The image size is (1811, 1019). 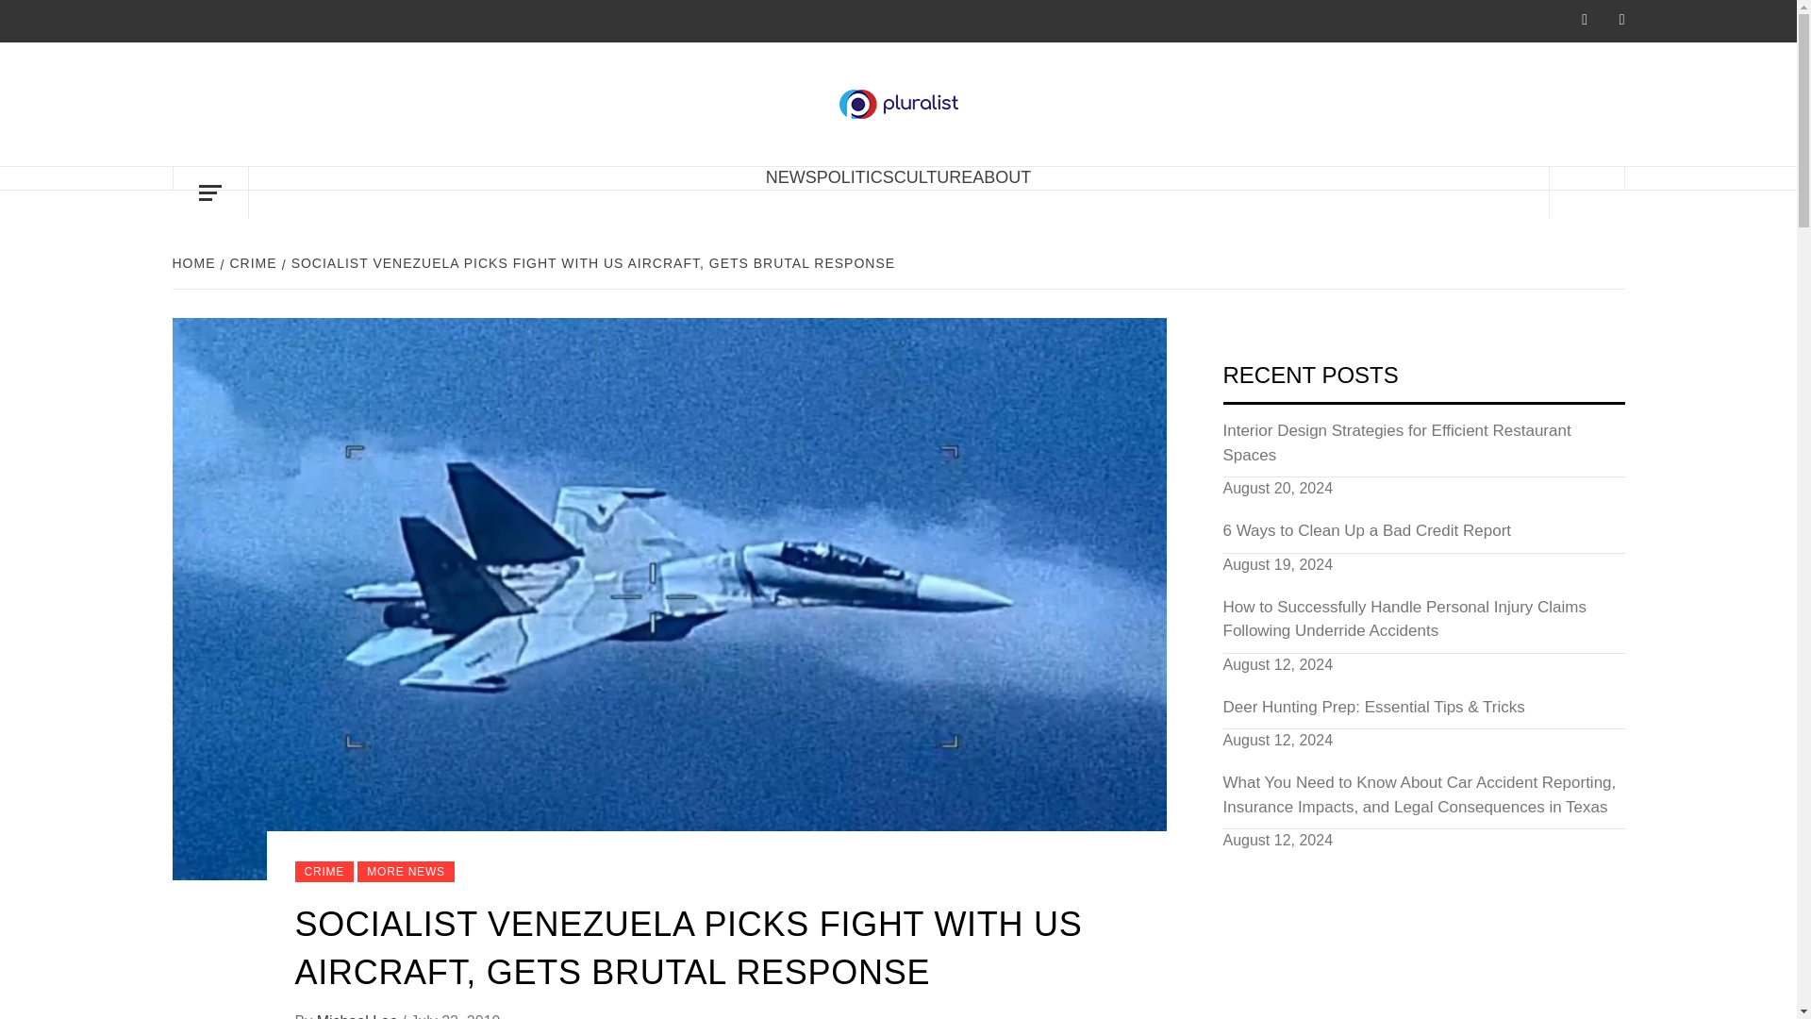 What do you see at coordinates (359, 1015) in the screenshot?
I see `Michael Lee` at bounding box center [359, 1015].